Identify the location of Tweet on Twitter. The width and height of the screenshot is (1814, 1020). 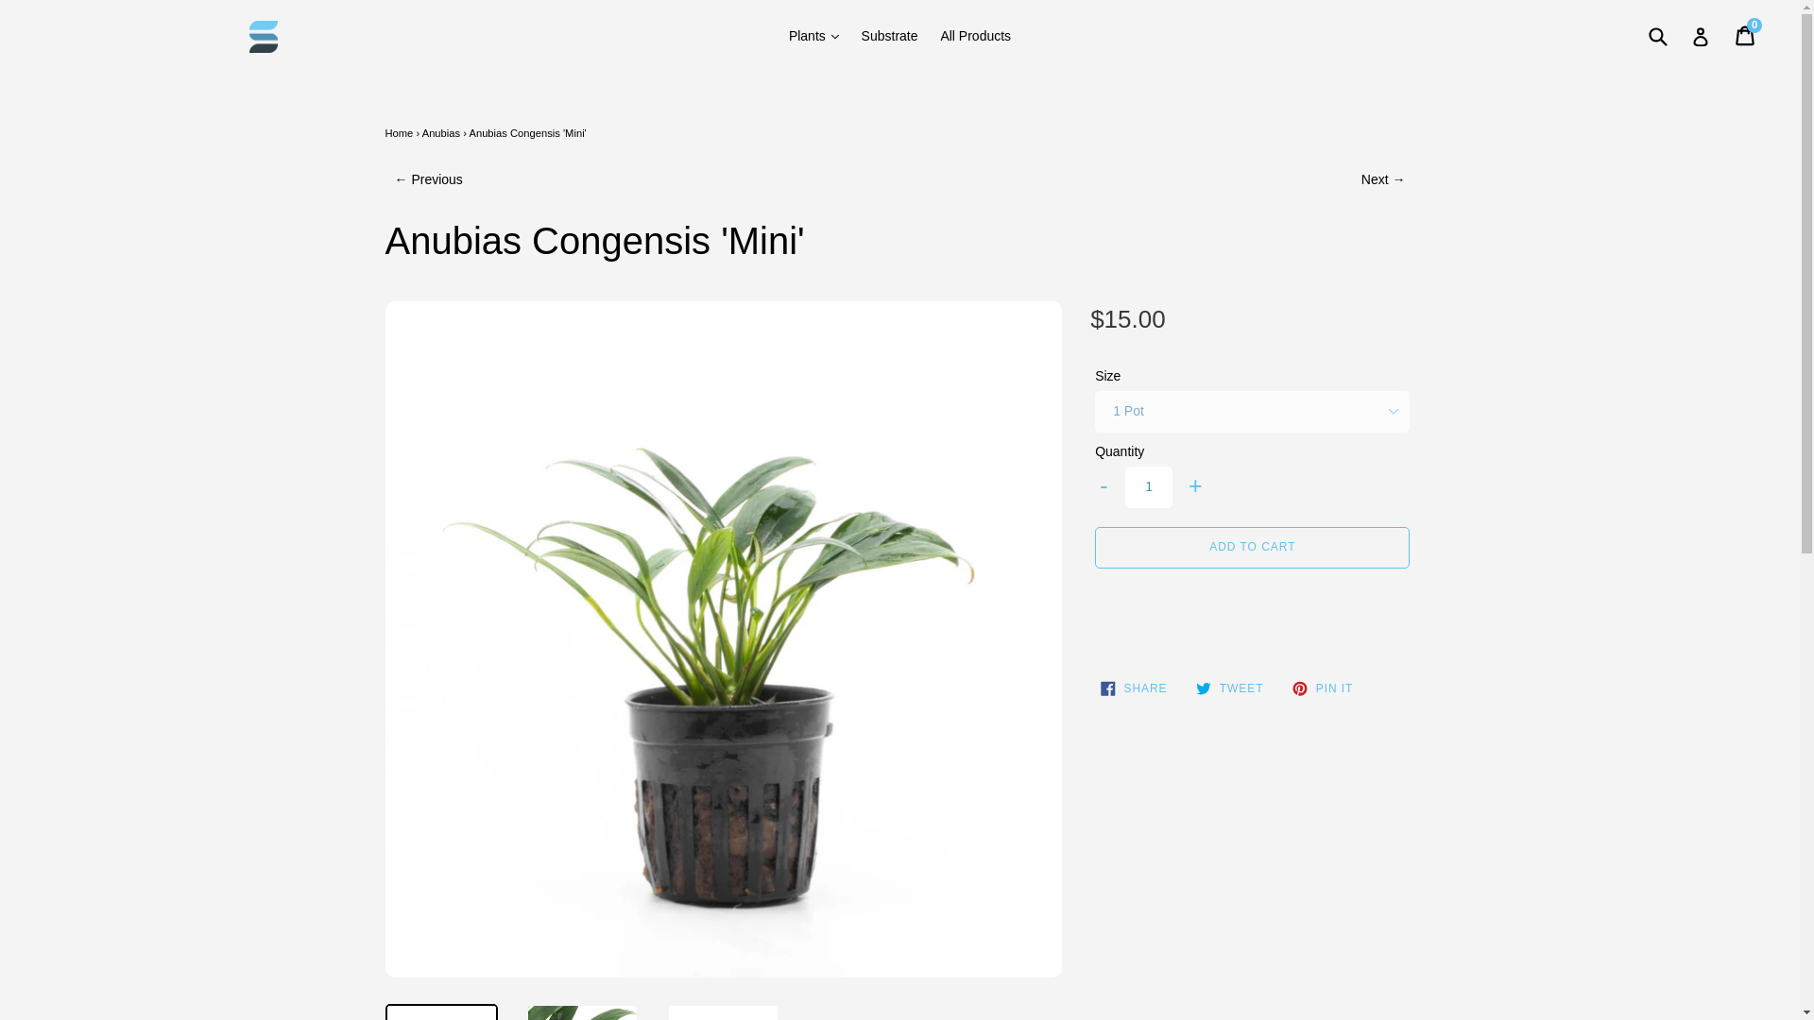
(1229, 688).